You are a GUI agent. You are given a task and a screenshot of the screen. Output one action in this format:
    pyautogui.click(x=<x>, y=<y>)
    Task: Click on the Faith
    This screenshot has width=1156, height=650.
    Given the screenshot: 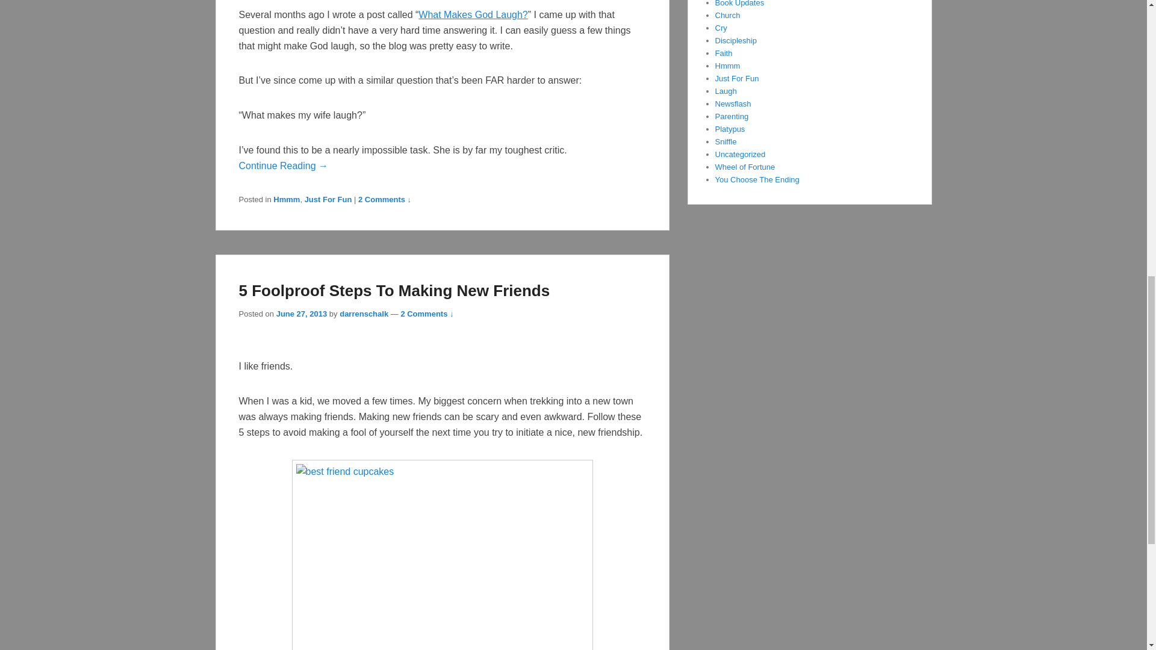 What is the action you would take?
    pyautogui.click(x=724, y=53)
    